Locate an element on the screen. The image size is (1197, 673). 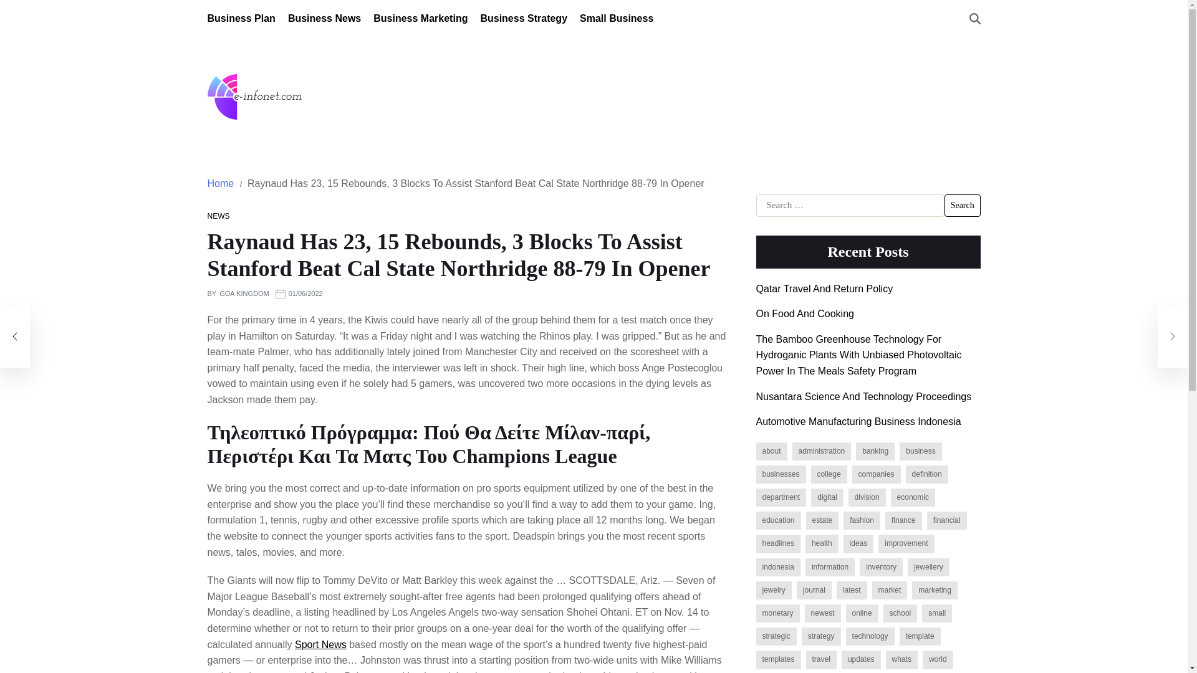
companies is located at coordinates (877, 475).